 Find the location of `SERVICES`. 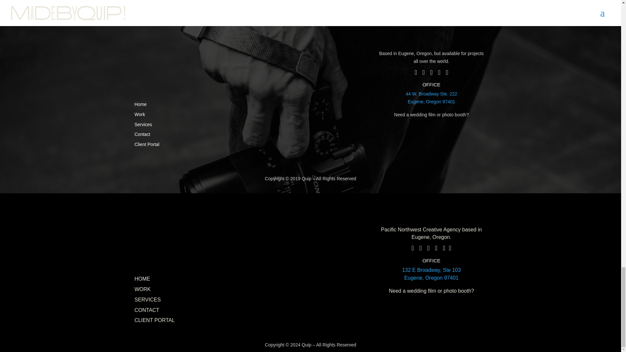

SERVICES is located at coordinates (147, 300).